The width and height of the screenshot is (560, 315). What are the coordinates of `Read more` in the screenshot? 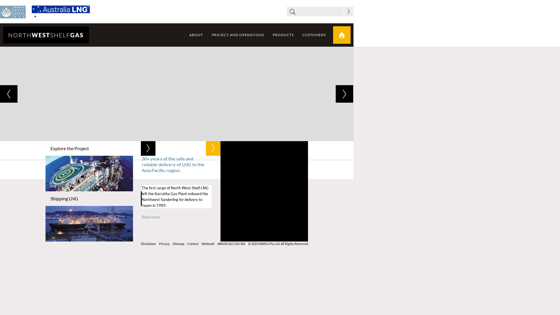 It's located at (151, 216).